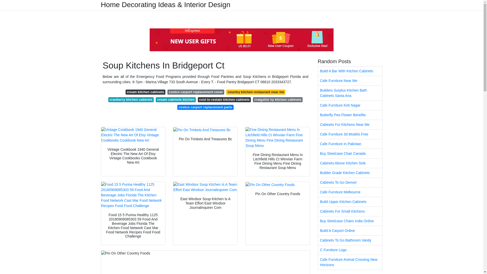 The width and height of the screenshot is (487, 274). Describe the element at coordinates (350, 125) in the screenshot. I see `Cabinets For Kitchens Near Me` at that location.